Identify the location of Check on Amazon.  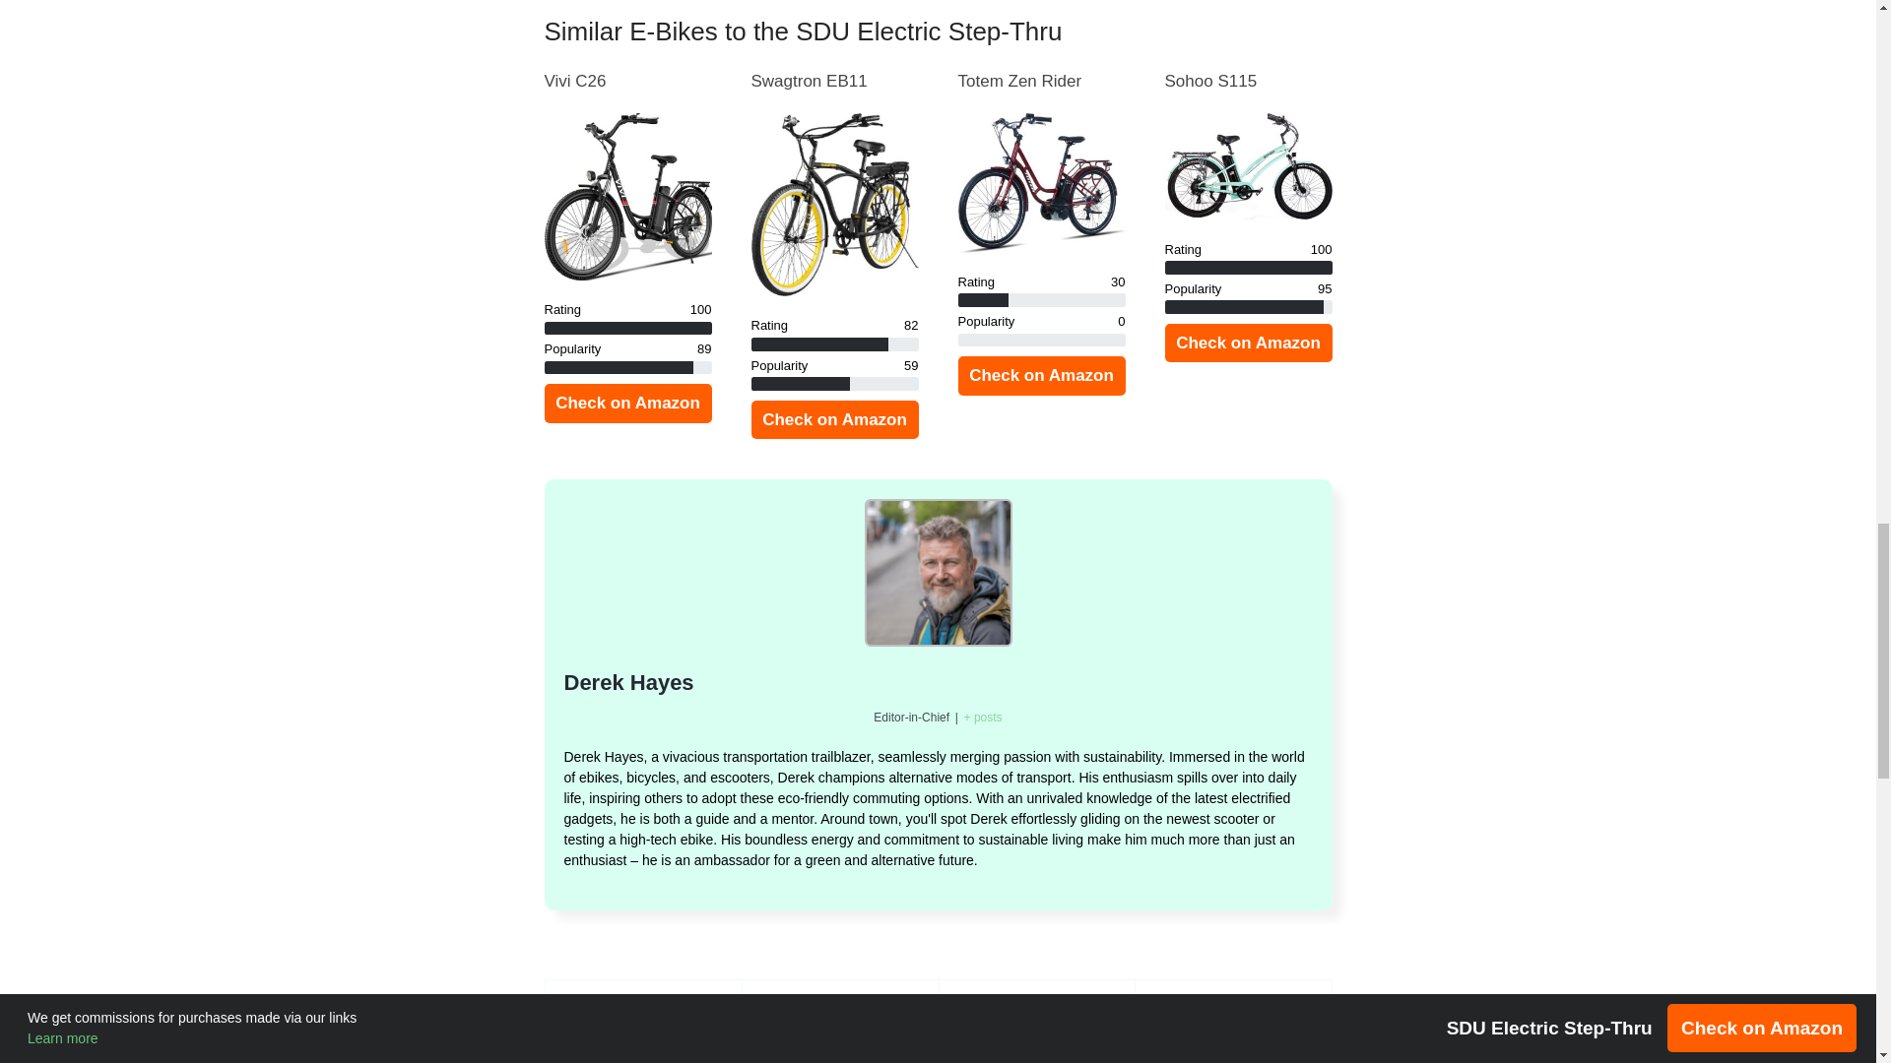
(1247, 344).